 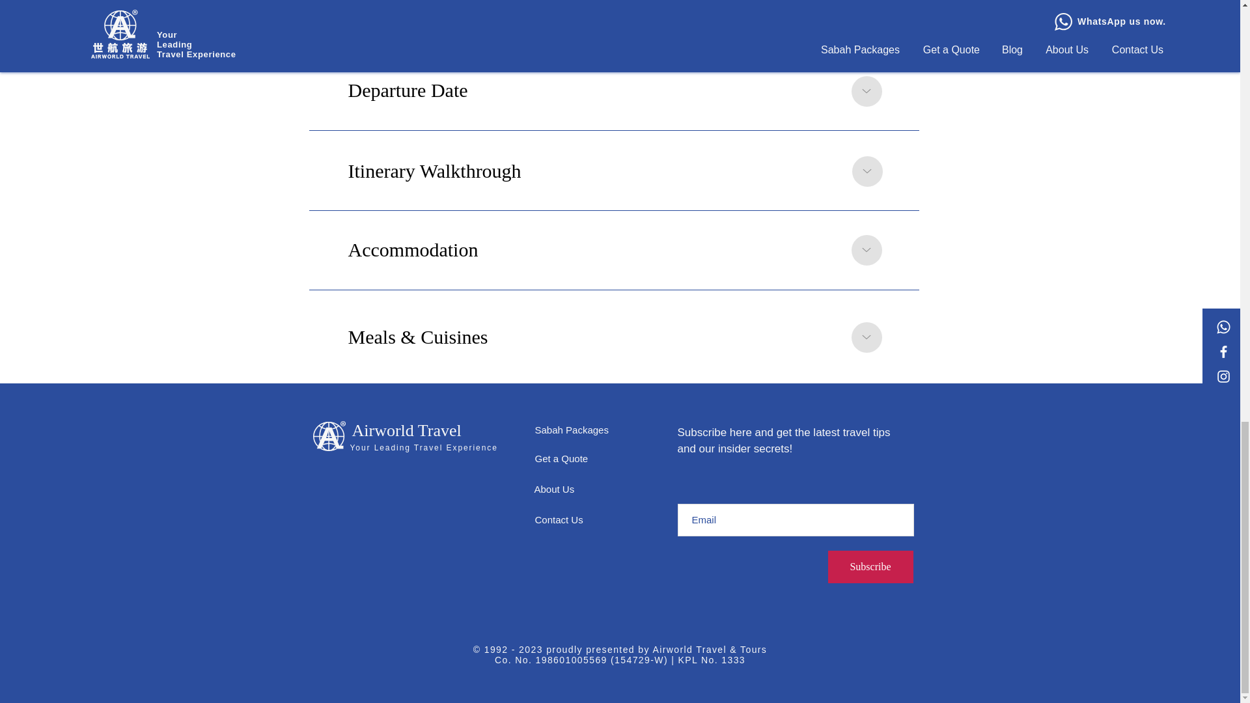 I want to click on Get a Quote, so click(x=561, y=458).